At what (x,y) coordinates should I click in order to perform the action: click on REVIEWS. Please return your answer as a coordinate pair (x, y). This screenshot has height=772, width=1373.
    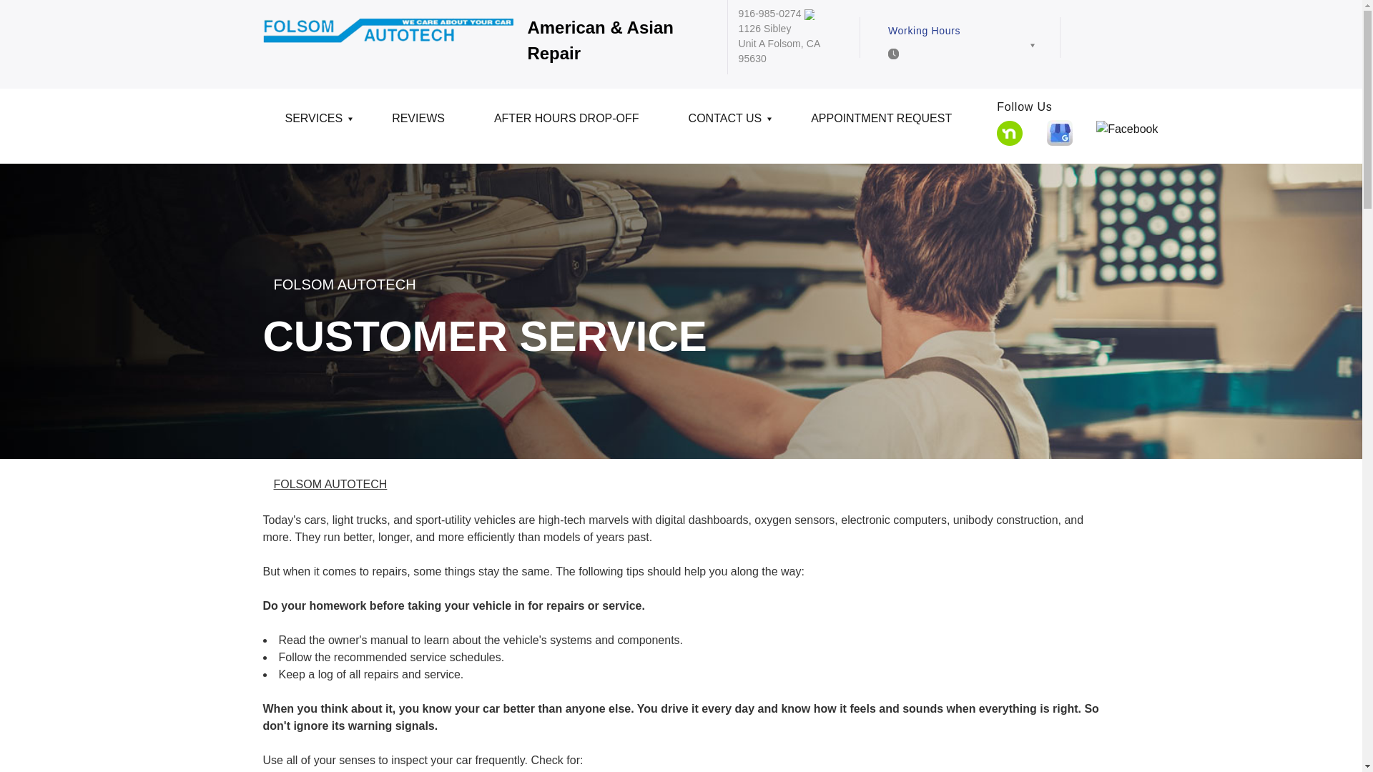
    Looking at the image, I should click on (420, 124).